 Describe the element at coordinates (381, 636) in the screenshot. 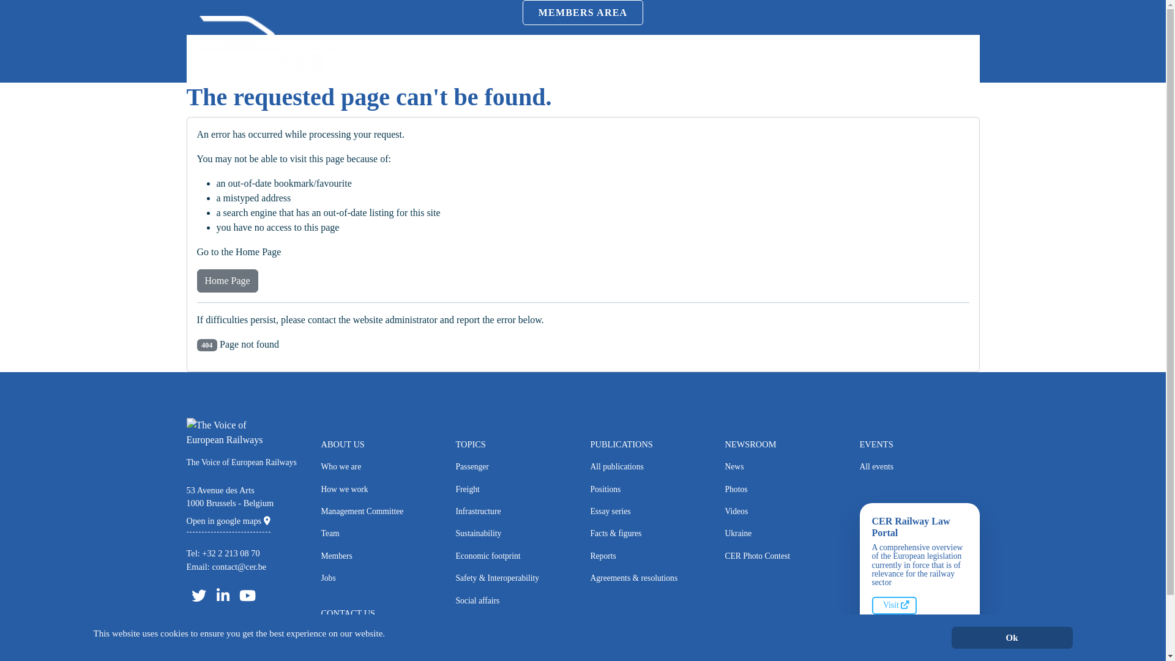

I see `Contact Us` at that location.